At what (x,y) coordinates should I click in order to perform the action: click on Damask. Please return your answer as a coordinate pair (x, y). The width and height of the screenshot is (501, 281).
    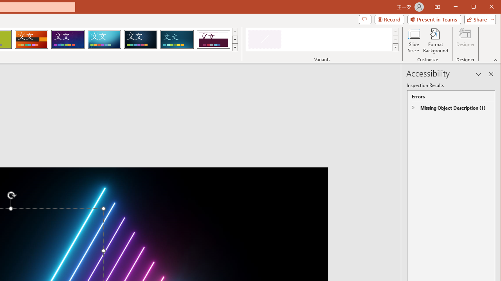
    Looking at the image, I should click on (141, 39).